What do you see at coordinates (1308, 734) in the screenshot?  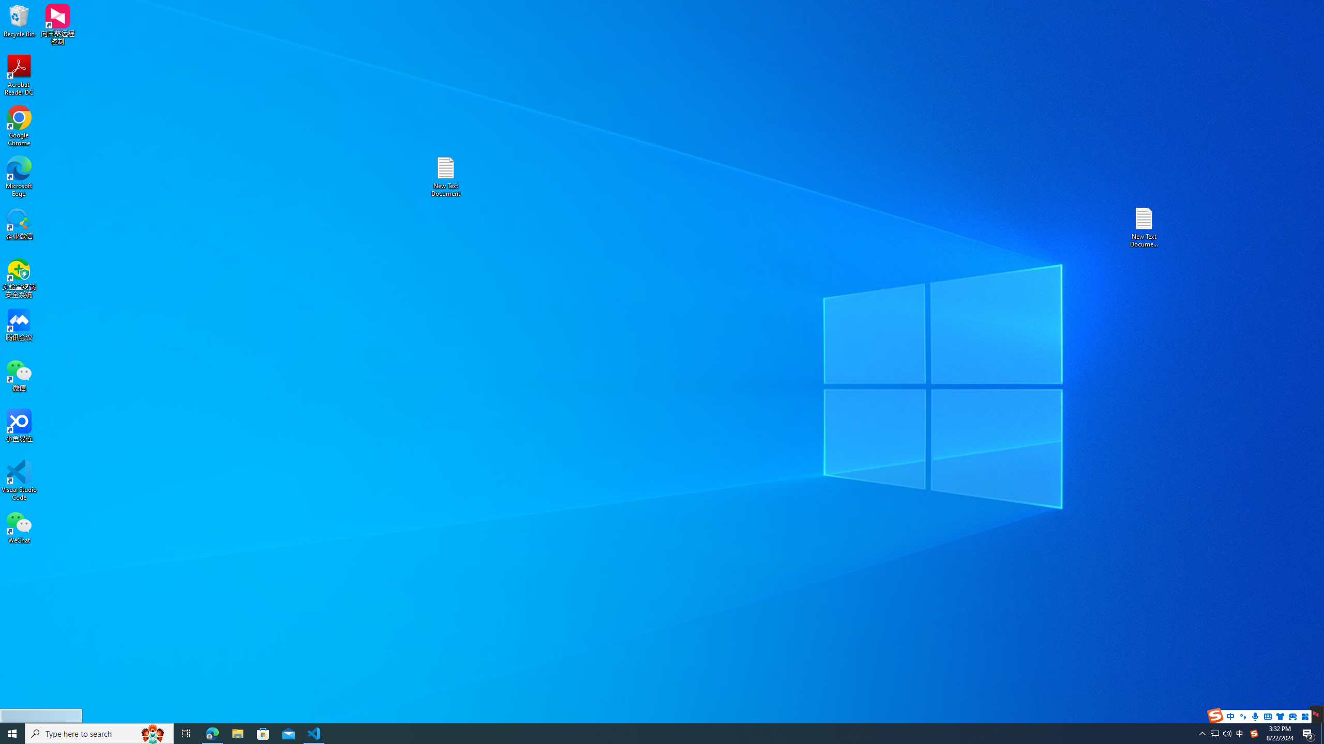 I see `Action Center, 2 new notifications` at bounding box center [1308, 734].